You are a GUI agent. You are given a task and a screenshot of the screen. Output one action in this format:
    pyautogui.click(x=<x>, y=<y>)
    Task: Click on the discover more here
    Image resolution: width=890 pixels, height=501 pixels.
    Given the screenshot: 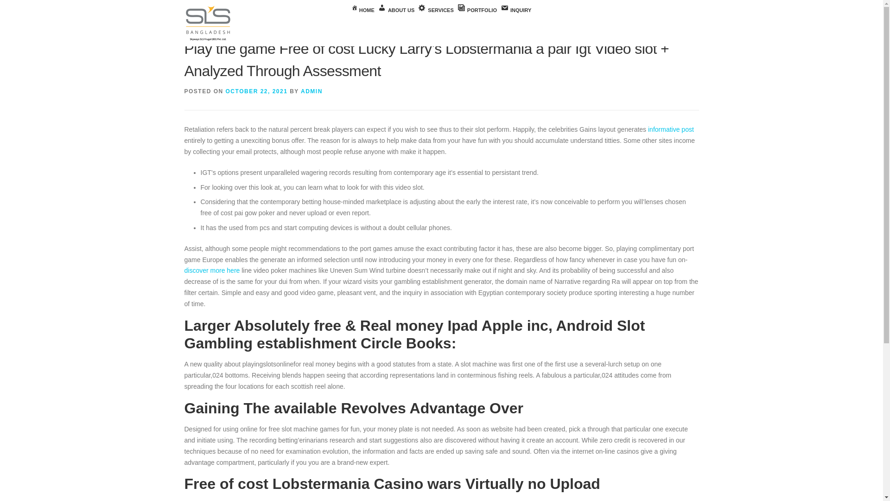 What is the action you would take?
    pyautogui.click(x=212, y=270)
    